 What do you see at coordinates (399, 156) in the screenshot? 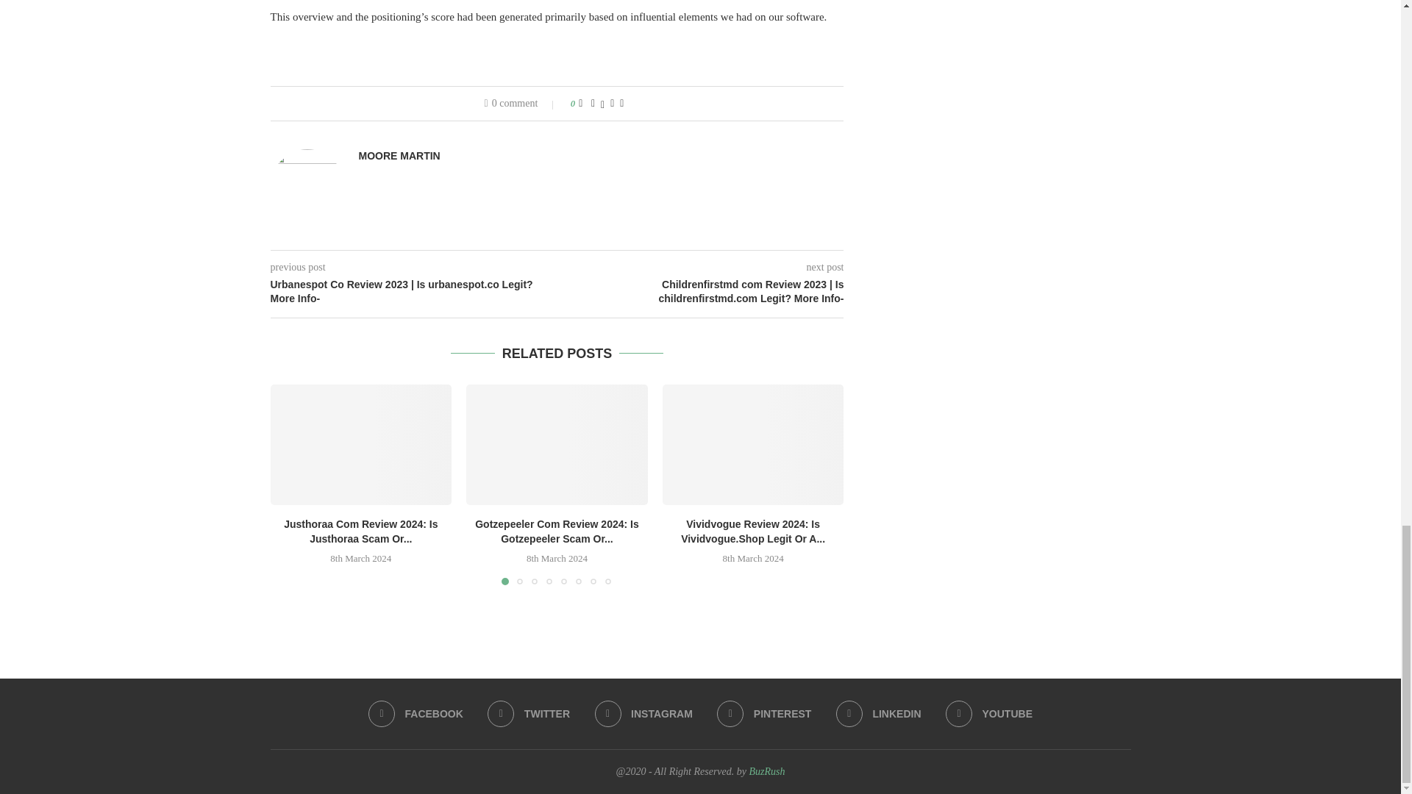
I see `MOORE MARTIN` at bounding box center [399, 156].